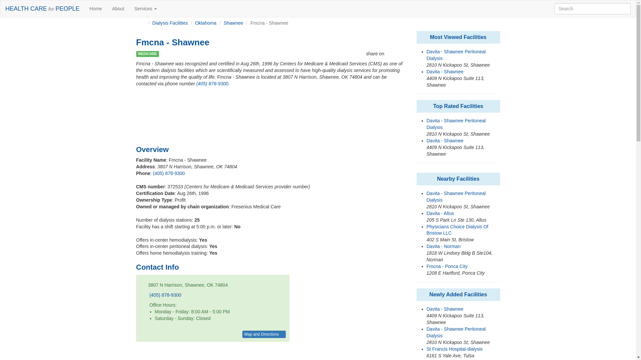 This screenshot has width=641, height=360. What do you see at coordinates (457, 230) in the screenshot?
I see `Physicians Choice Dialysis Of Bristow LLC` at bounding box center [457, 230].